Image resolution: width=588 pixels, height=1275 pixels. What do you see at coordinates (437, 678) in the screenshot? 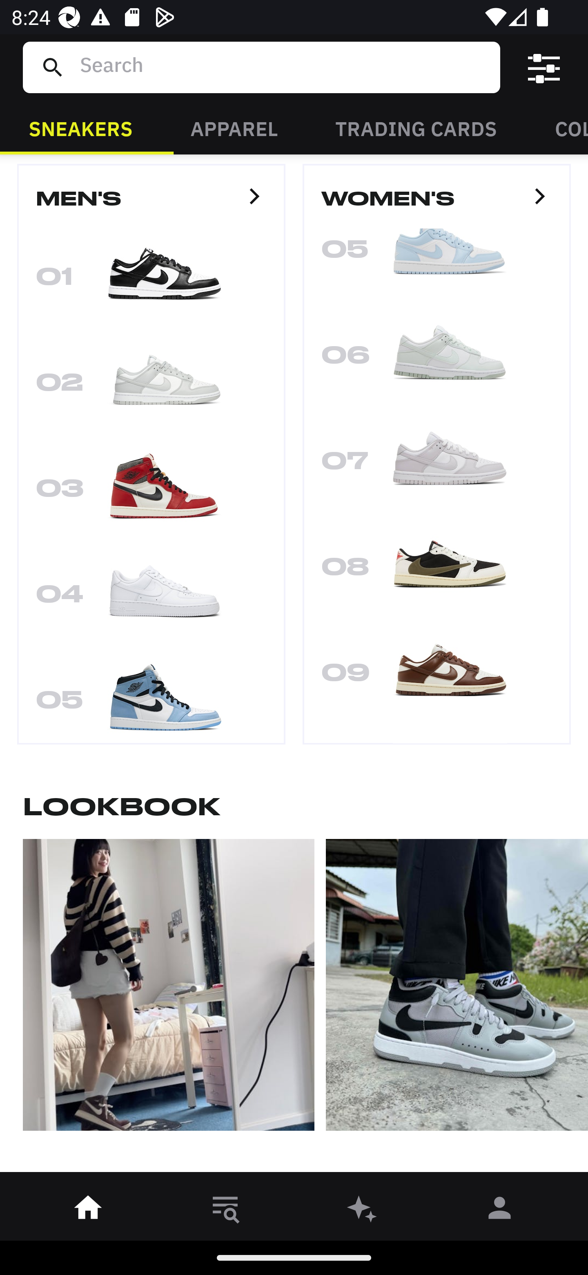
I see `09` at bounding box center [437, 678].